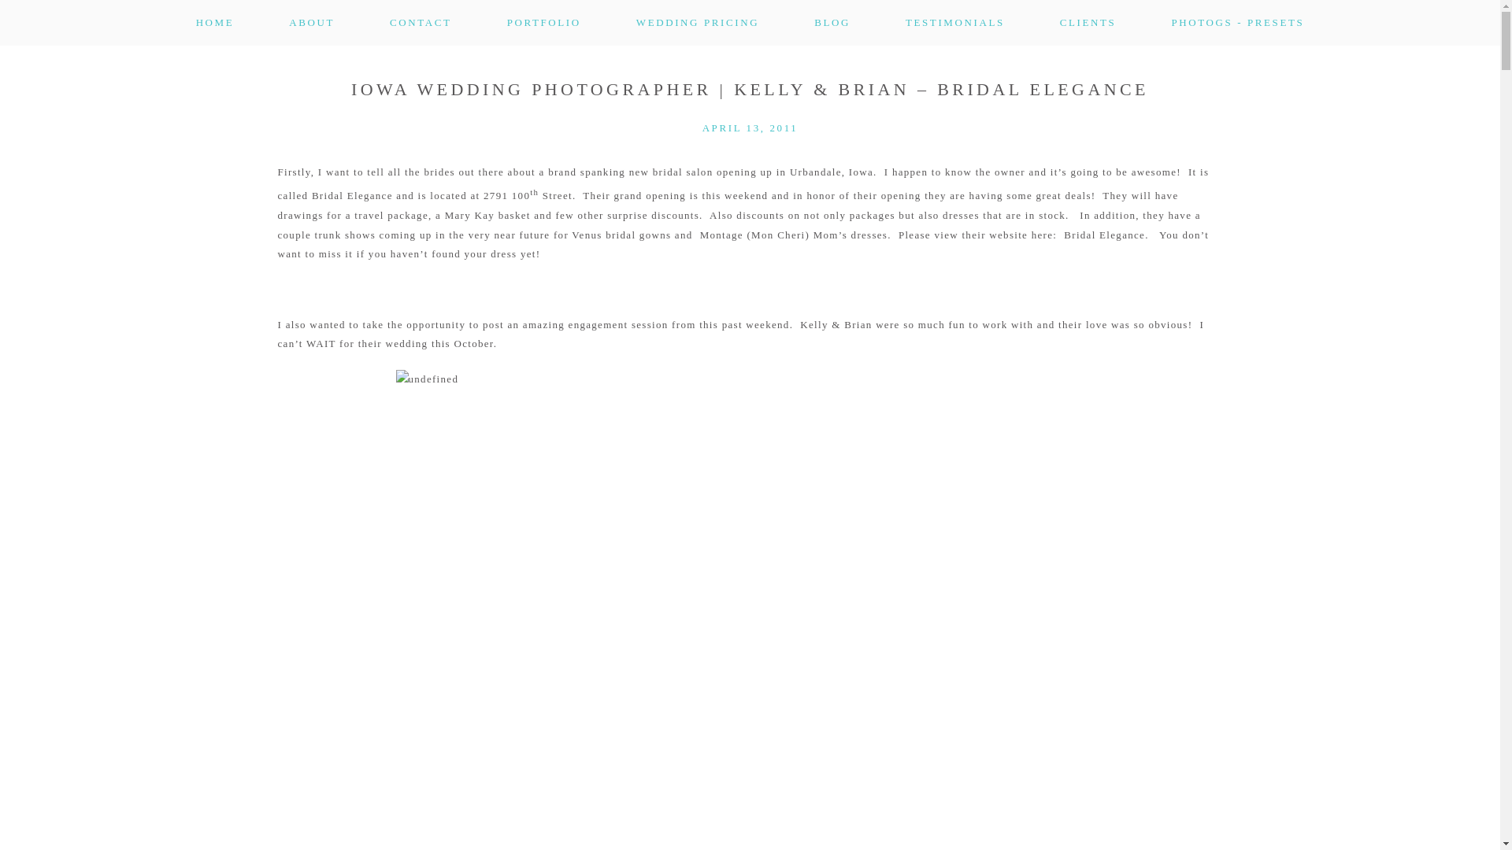 This screenshot has width=1512, height=850. What do you see at coordinates (955, 22) in the screenshot?
I see `TESTIMONIALS` at bounding box center [955, 22].